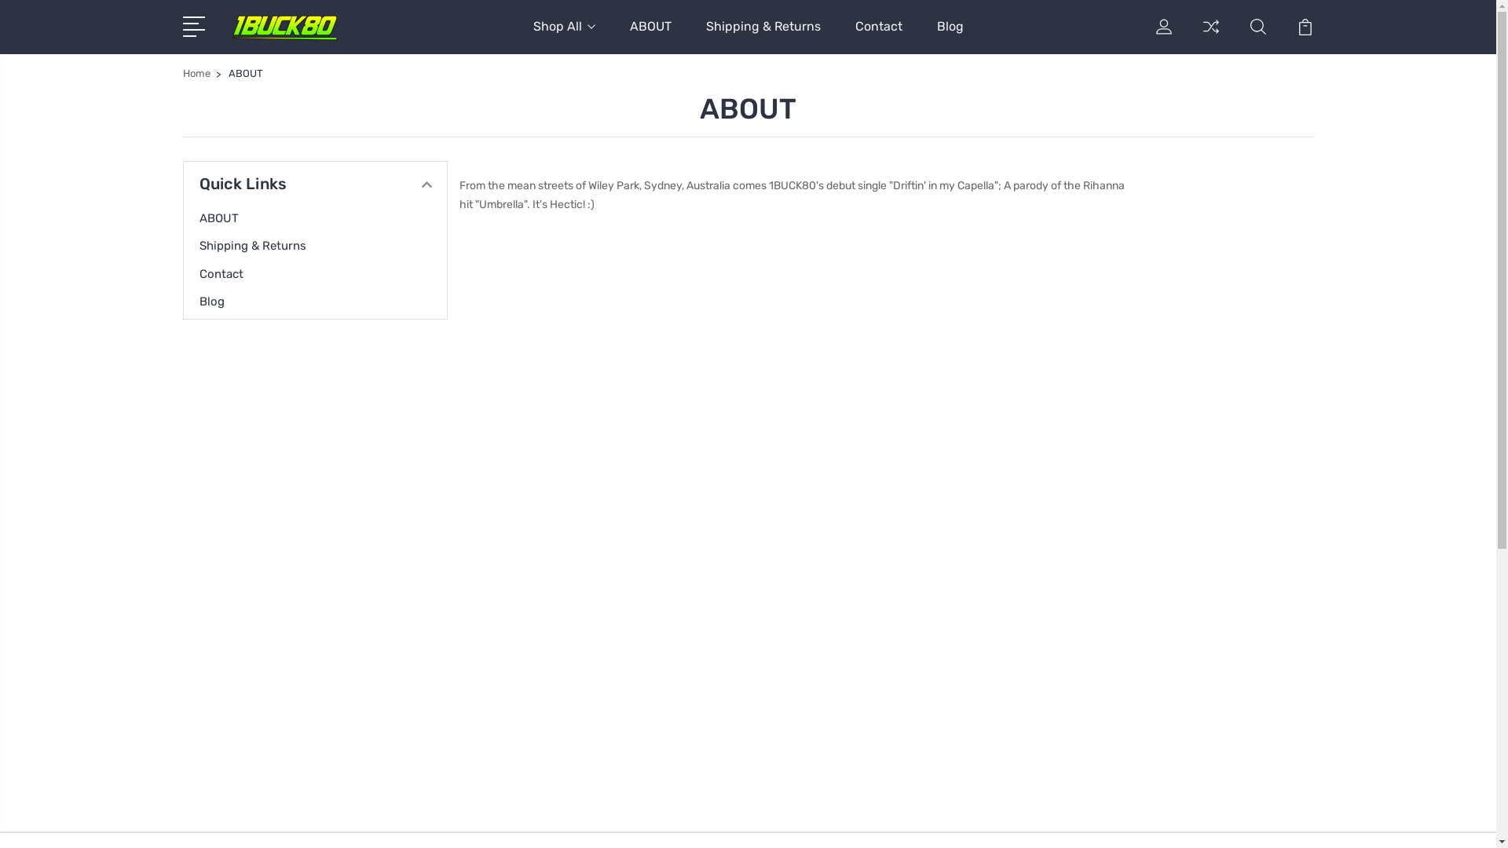 The height and width of the screenshot is (848, 1508). I want to click on Contact, so click(231, 274).